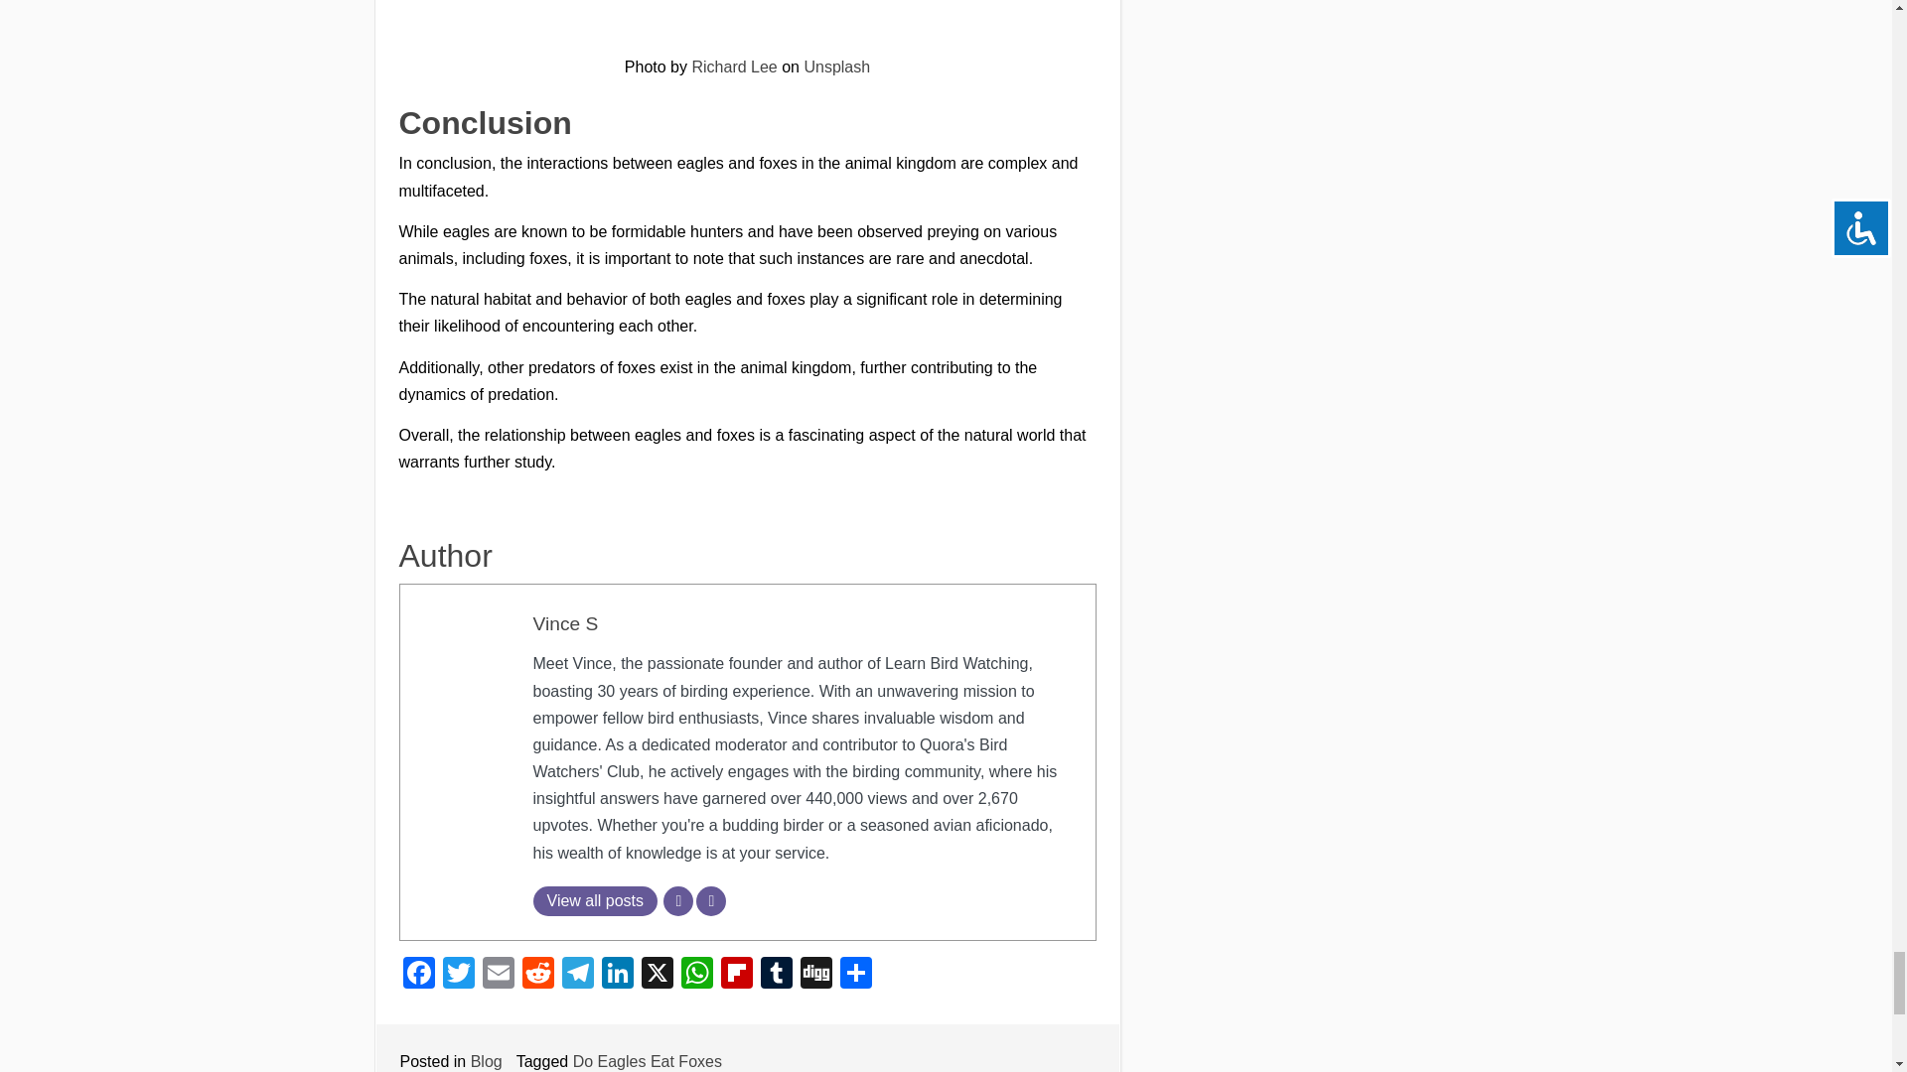 Image resolution: width=1907 pixels, height=1072 pixels. Describe the element at coordinates (657, 975) in the screenshot. I see `X` at that location.